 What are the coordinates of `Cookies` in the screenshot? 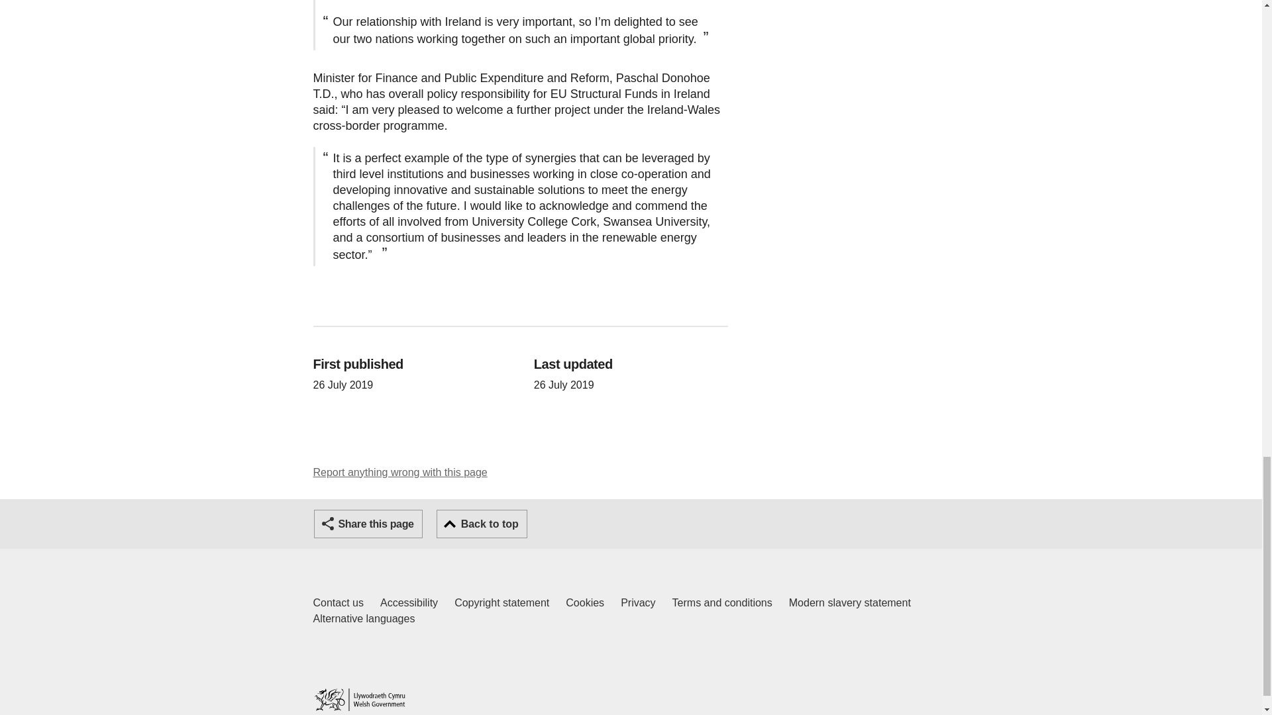 It's located at (585, 602).